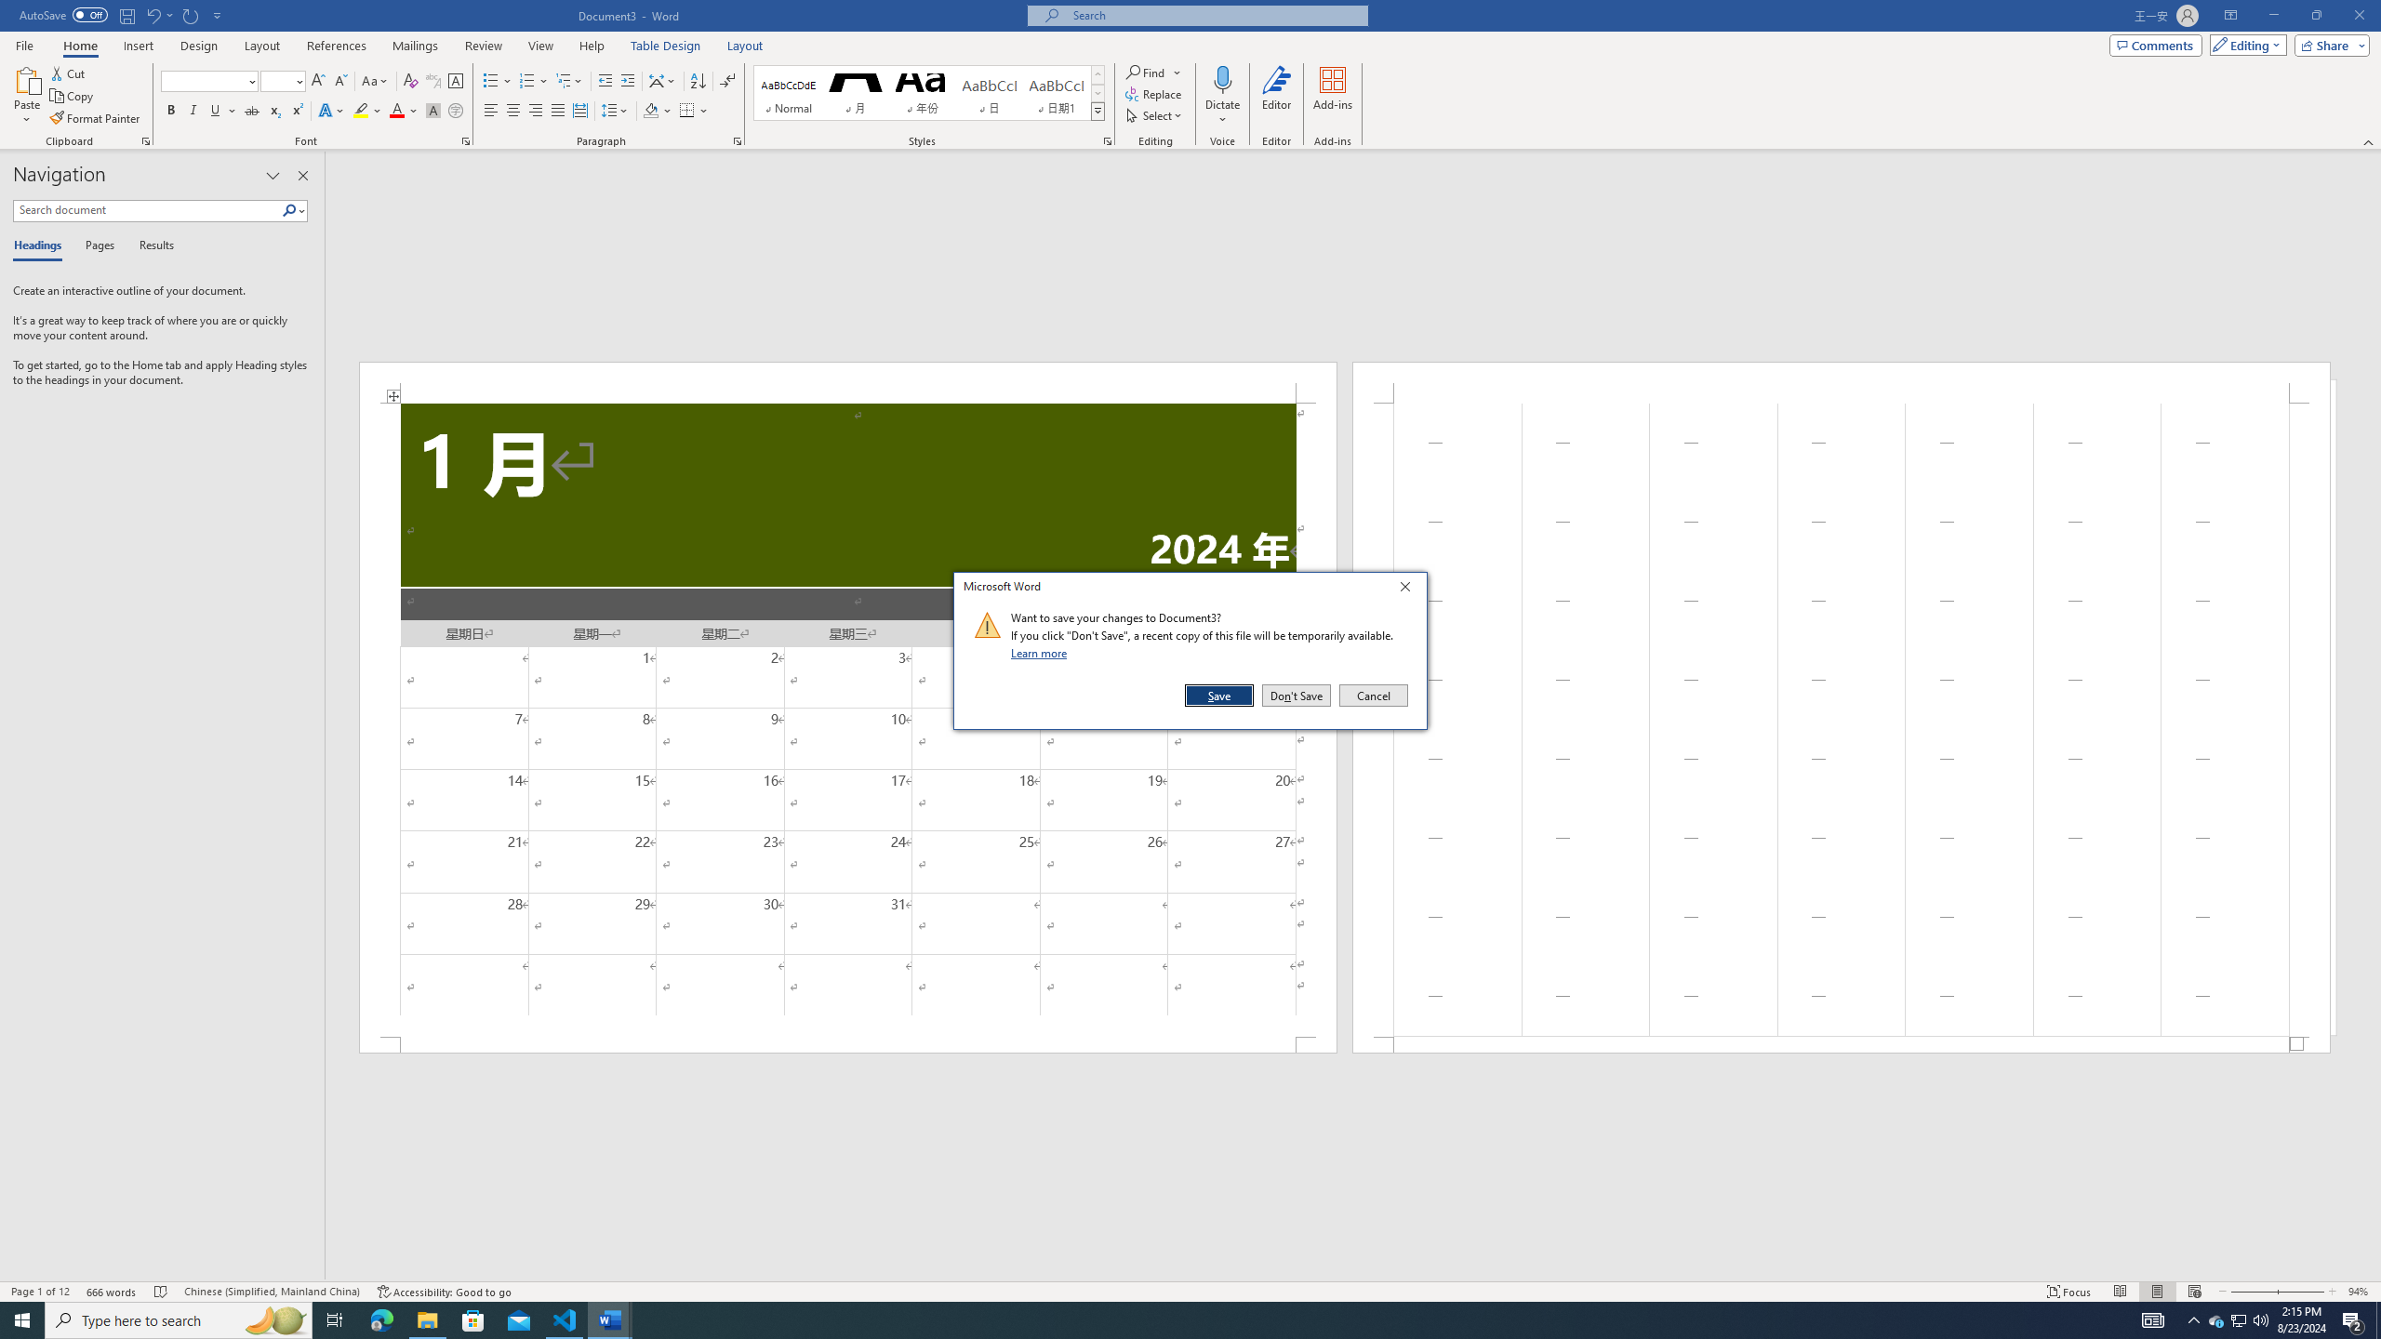 The width and height of the screenshot is (2381, 1339). What do you see at coordinates (491, 112) in the screenshot?
I see `Align Left` at bounding box center [491, 112].